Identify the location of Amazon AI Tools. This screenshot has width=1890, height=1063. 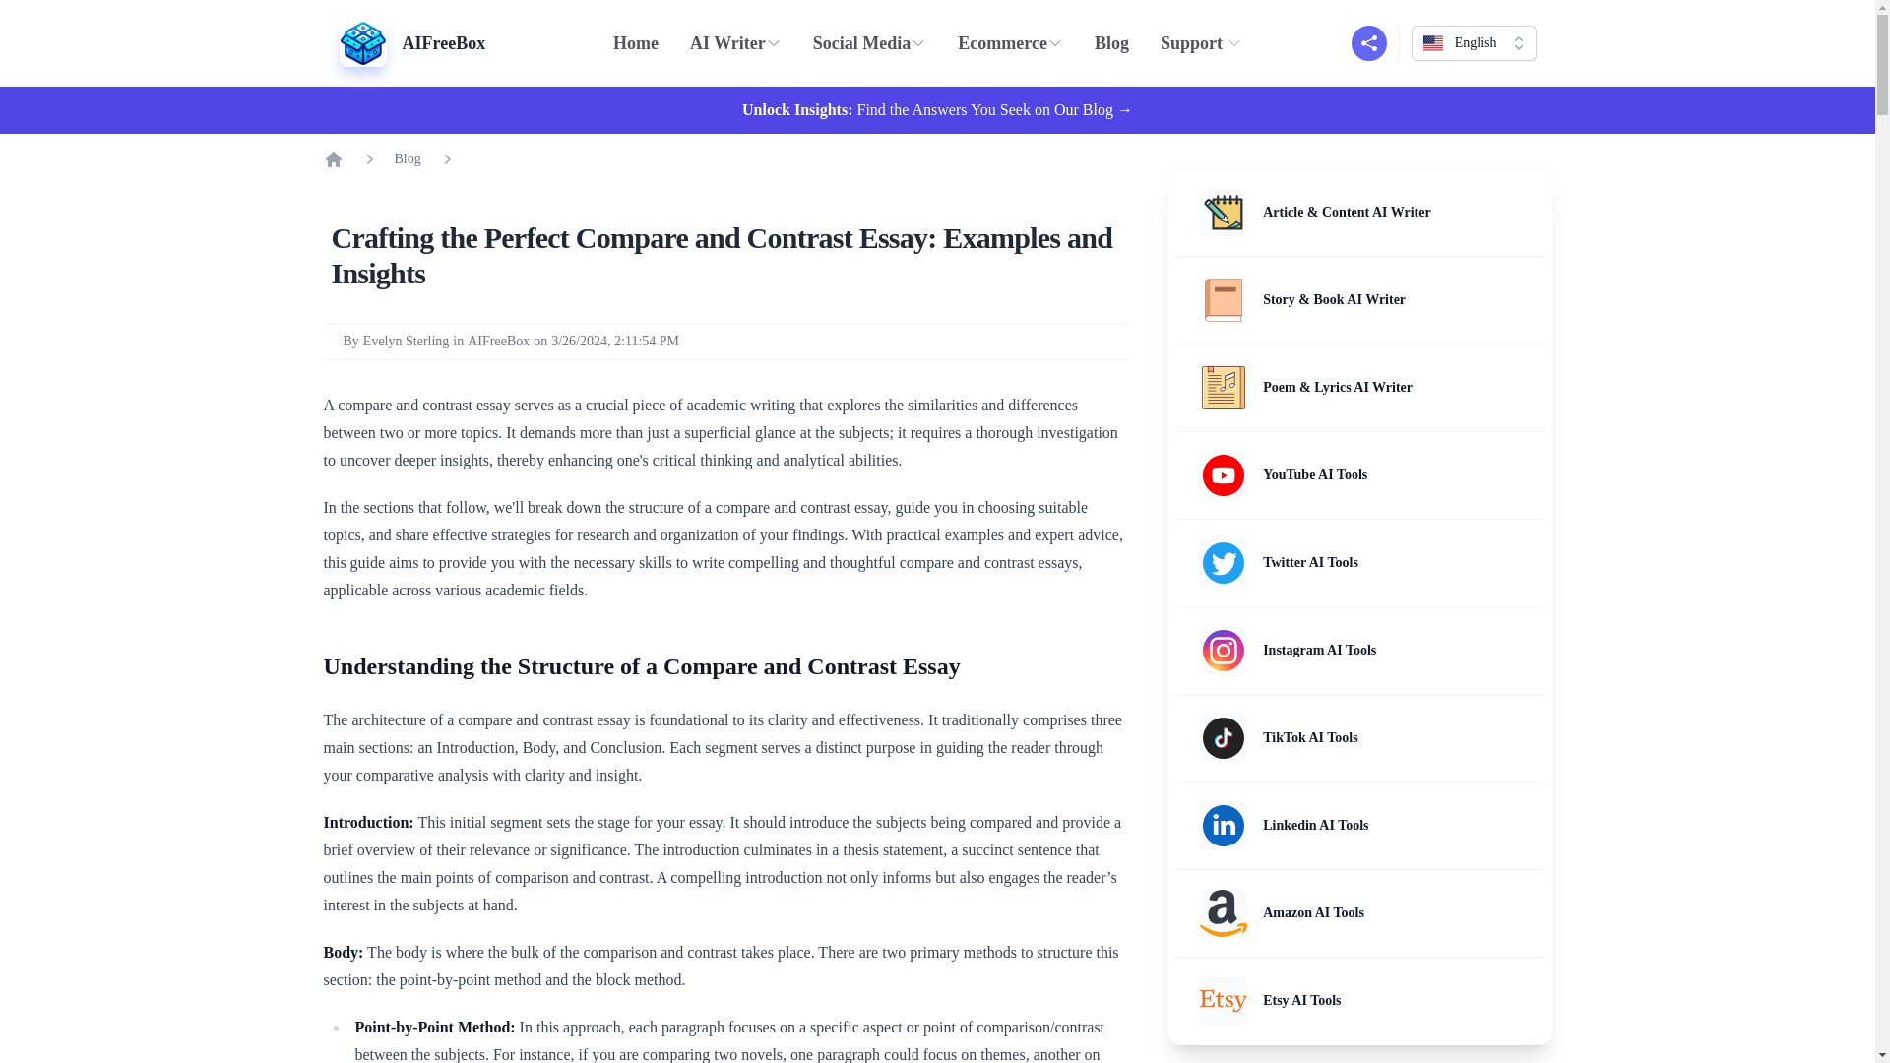
(1282, 912).